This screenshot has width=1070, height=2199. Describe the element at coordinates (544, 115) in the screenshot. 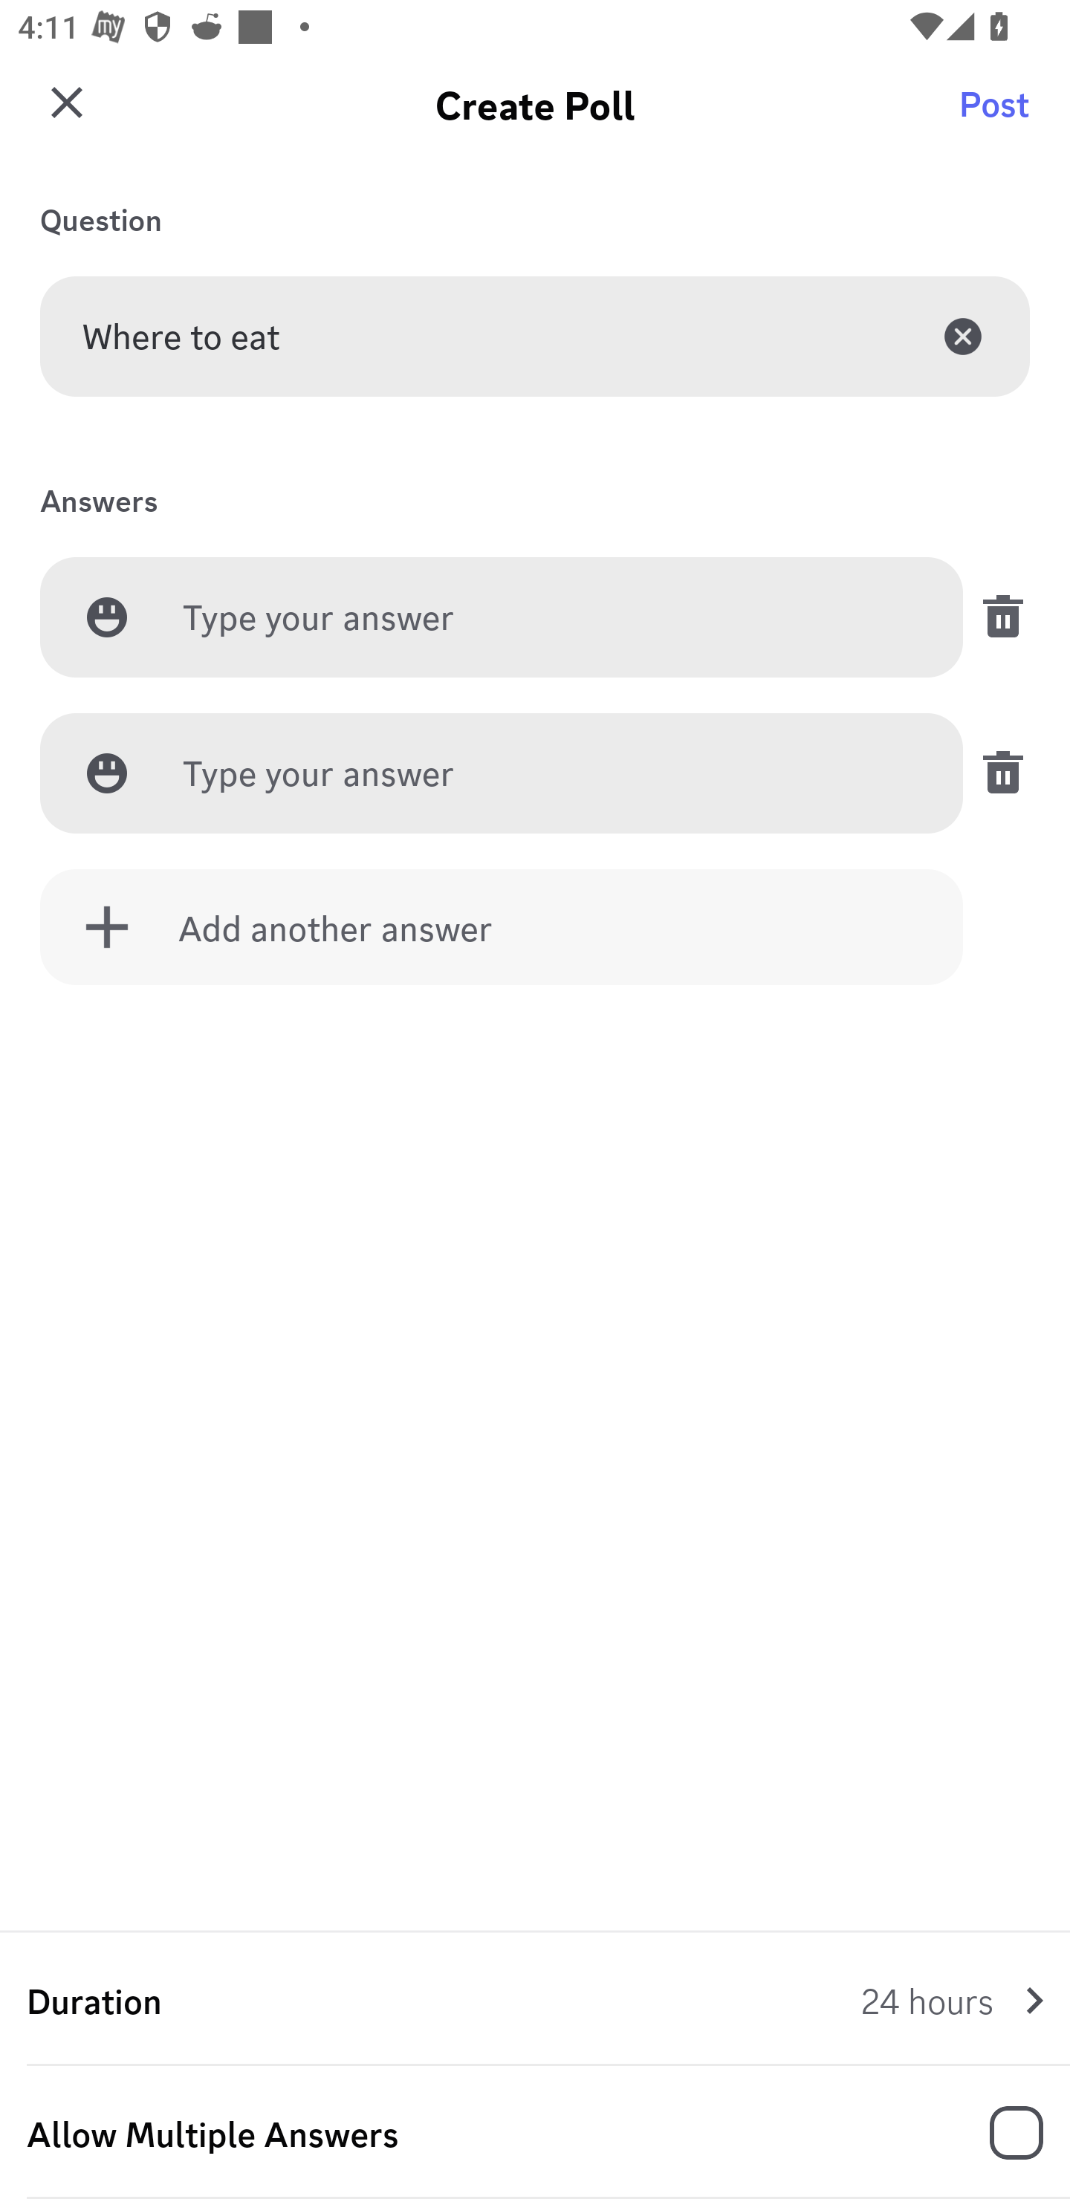

I see `general (channel) general general (channel)` at that location.